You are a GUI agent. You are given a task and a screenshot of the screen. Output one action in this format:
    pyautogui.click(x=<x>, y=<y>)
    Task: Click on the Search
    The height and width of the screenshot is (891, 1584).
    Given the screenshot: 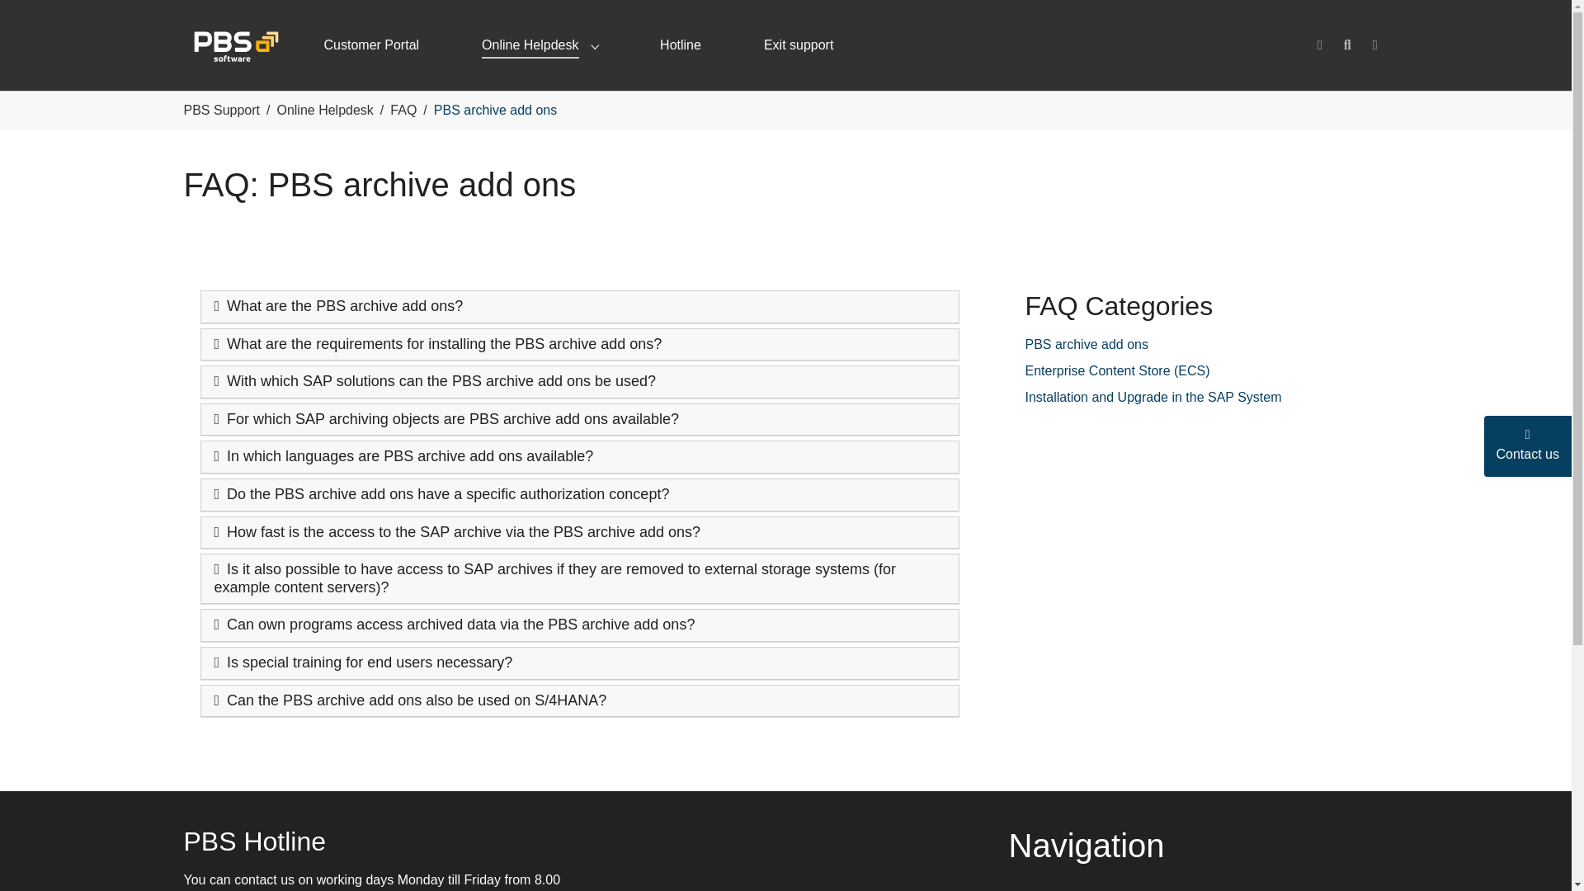 What is the action you would take?
    pyautogui.click(x=1348, y=45)
    